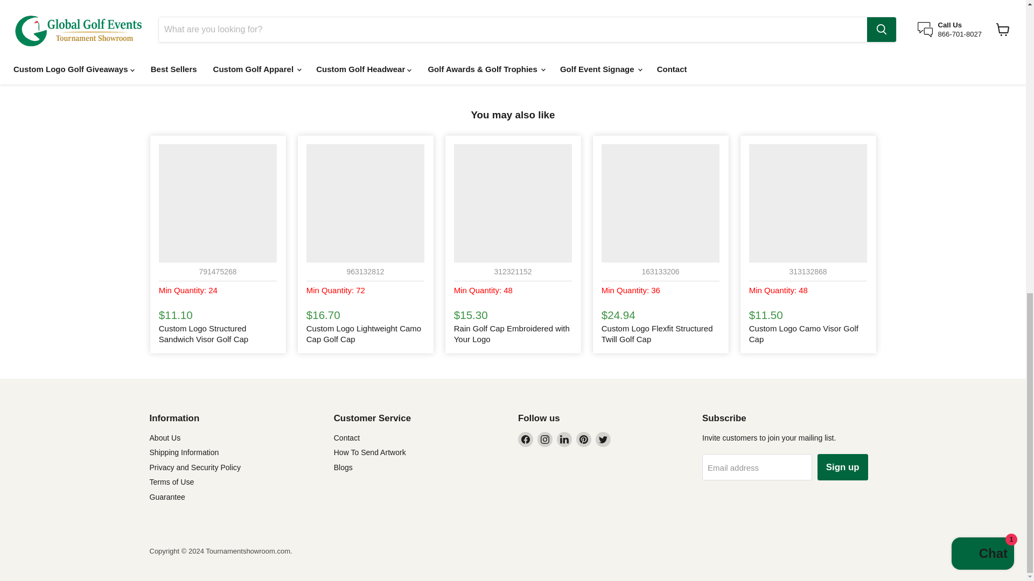  What do you see at coordinates (564, 439) in the screenshot?
I see `LinkedIn` at bounding box center [564, 439].